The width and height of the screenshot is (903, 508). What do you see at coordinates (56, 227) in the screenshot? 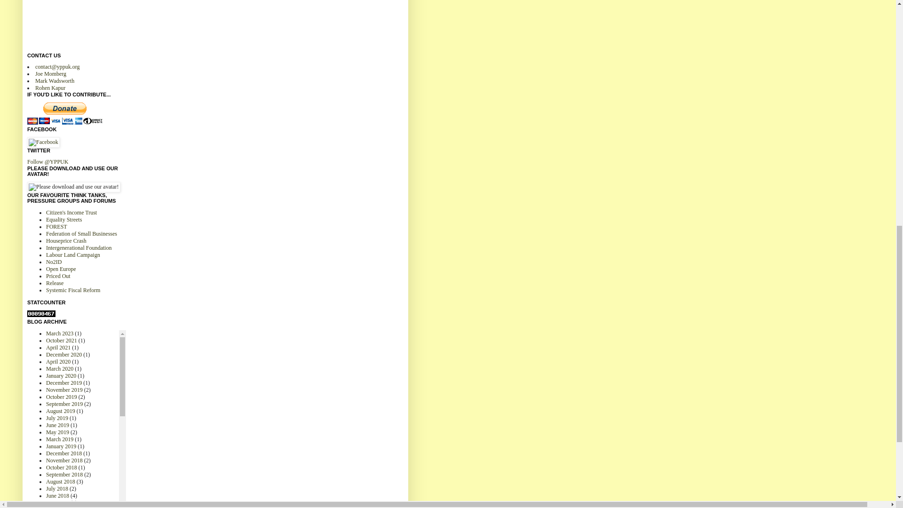
I see `FOREST` at bounding box center [56, 227].